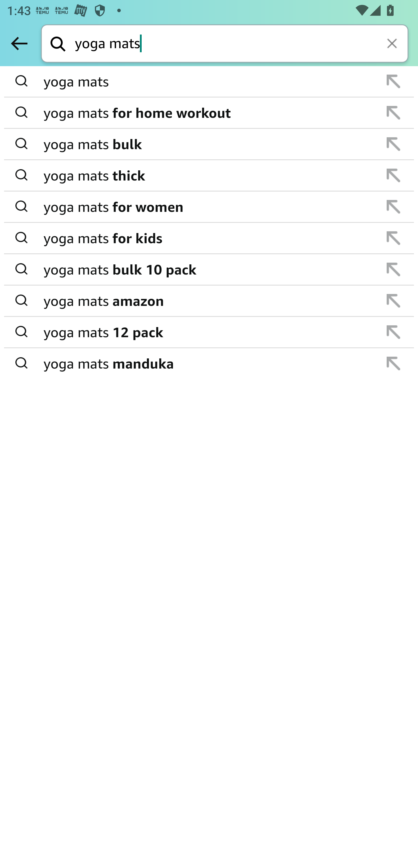  What do you see at coordinates (394, 81) in the screenshot?
I see `append suggestion` at bounding box center [394, 81].